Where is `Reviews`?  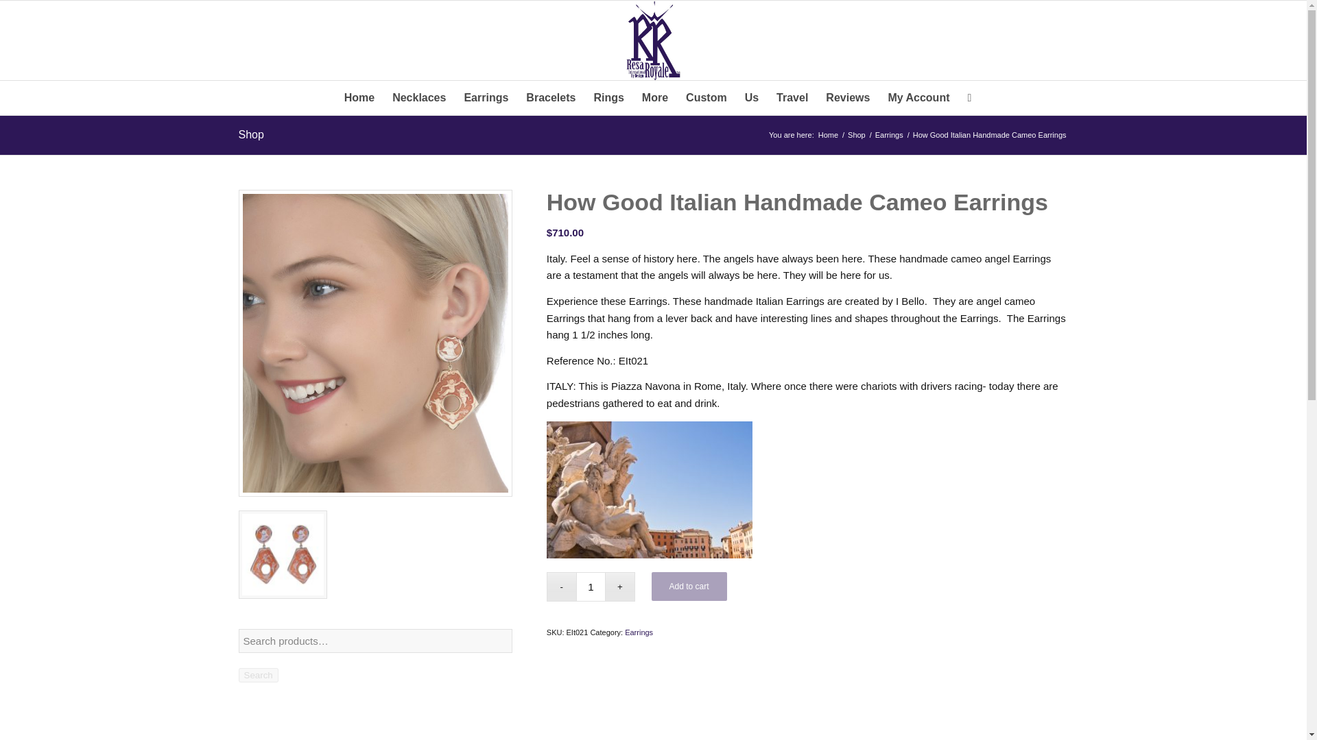
Reviews is located at coordinates (847, 97).